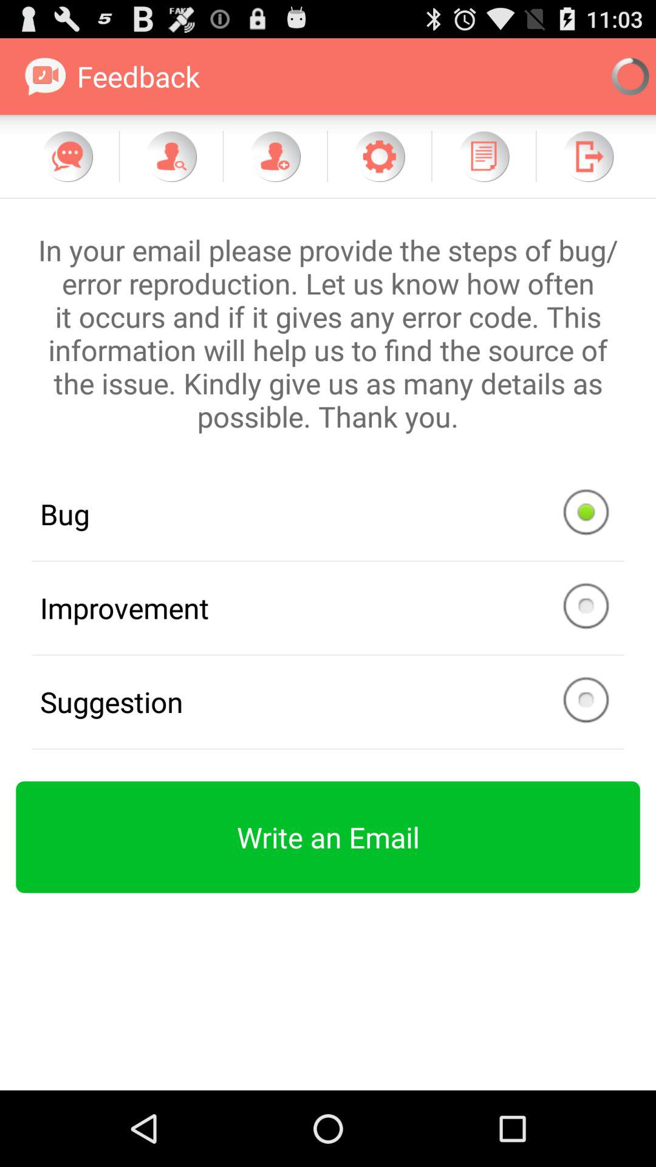  Describe the element at coordinates (588, 156) in the screenshot. I see `send to` at that location.